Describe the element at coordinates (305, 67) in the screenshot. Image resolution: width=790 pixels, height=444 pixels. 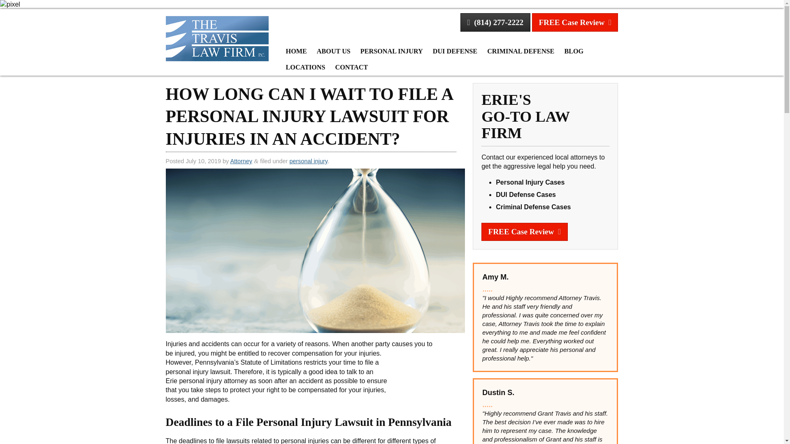
I see `LOCATIONS` at that location.